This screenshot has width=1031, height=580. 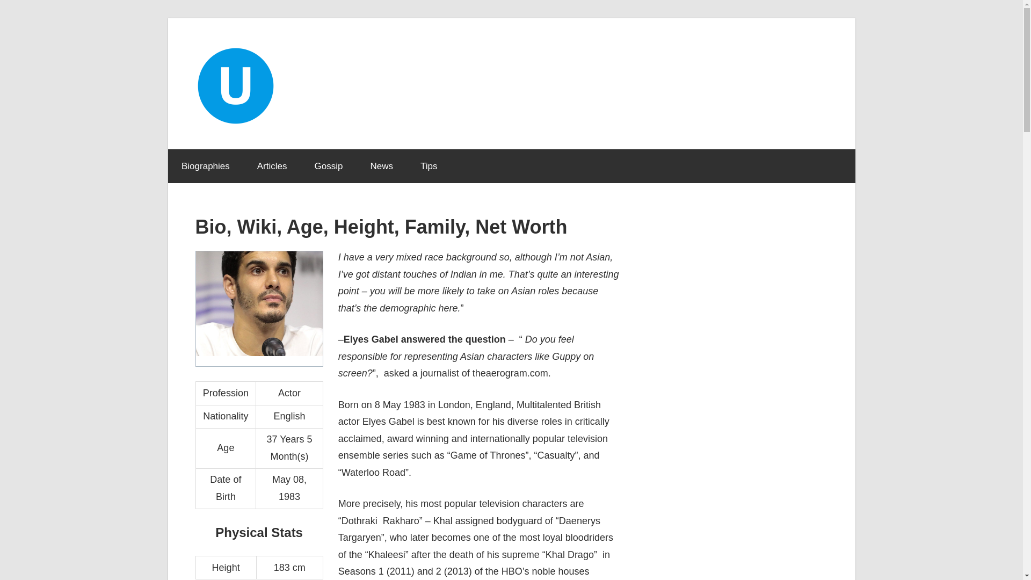 I want to click on Tips, so click(x=429, y=166).